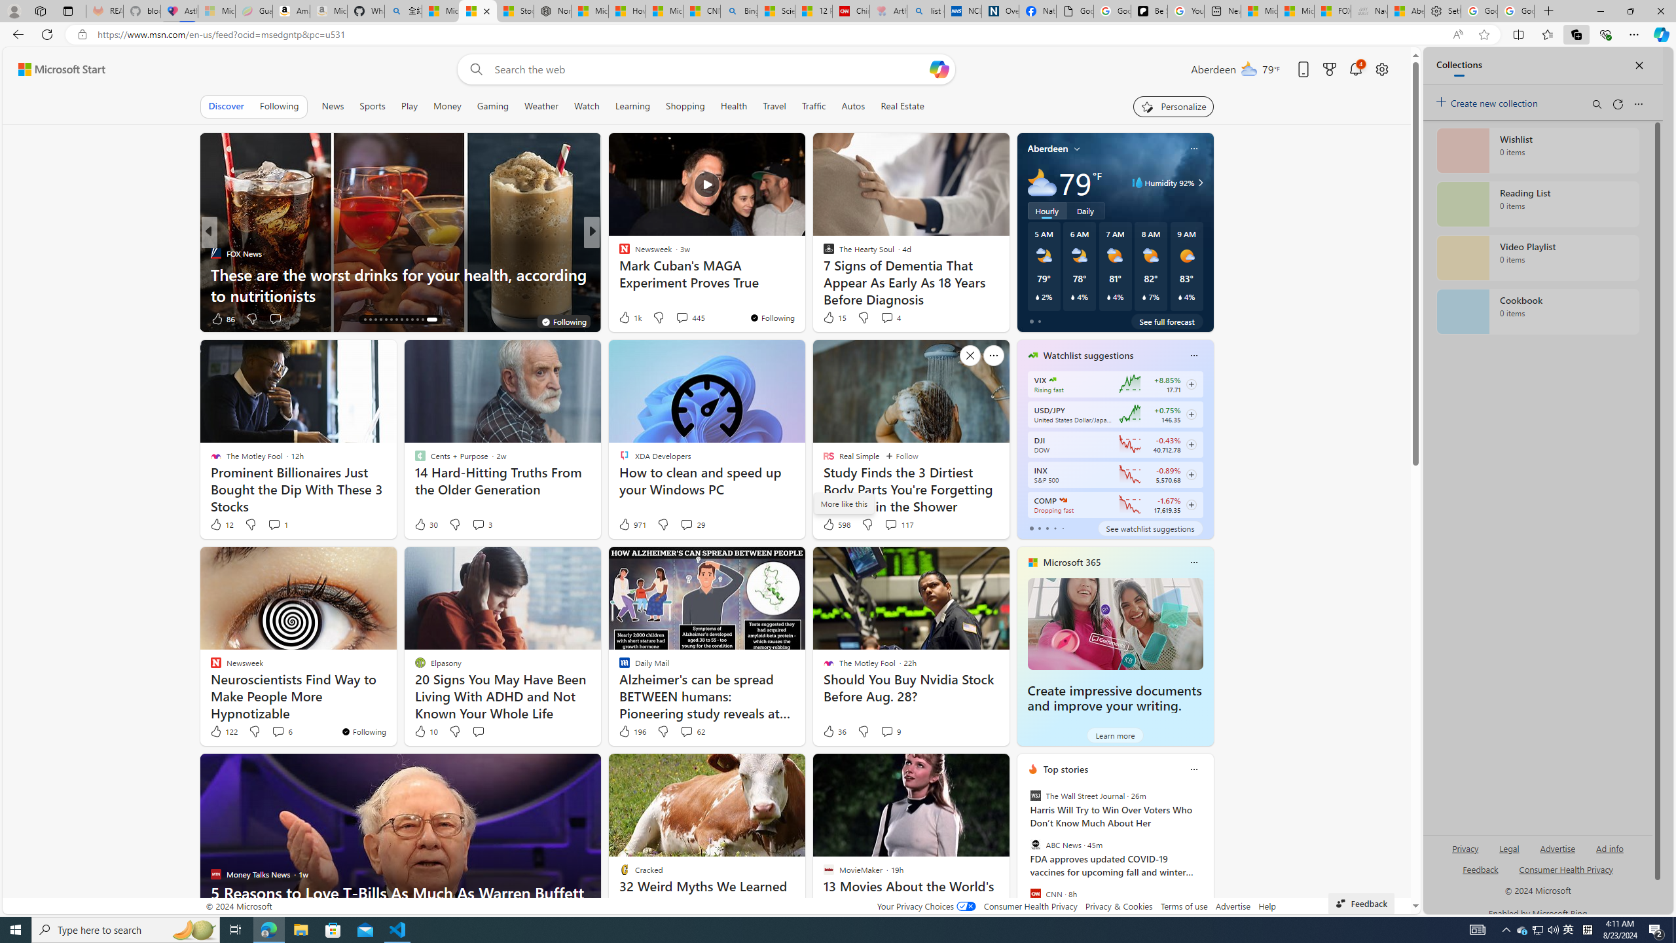 This screenshot has width=1676, height=943. I want to click on Class: weather-current-precipitation-glyph, so click(1180, 297).